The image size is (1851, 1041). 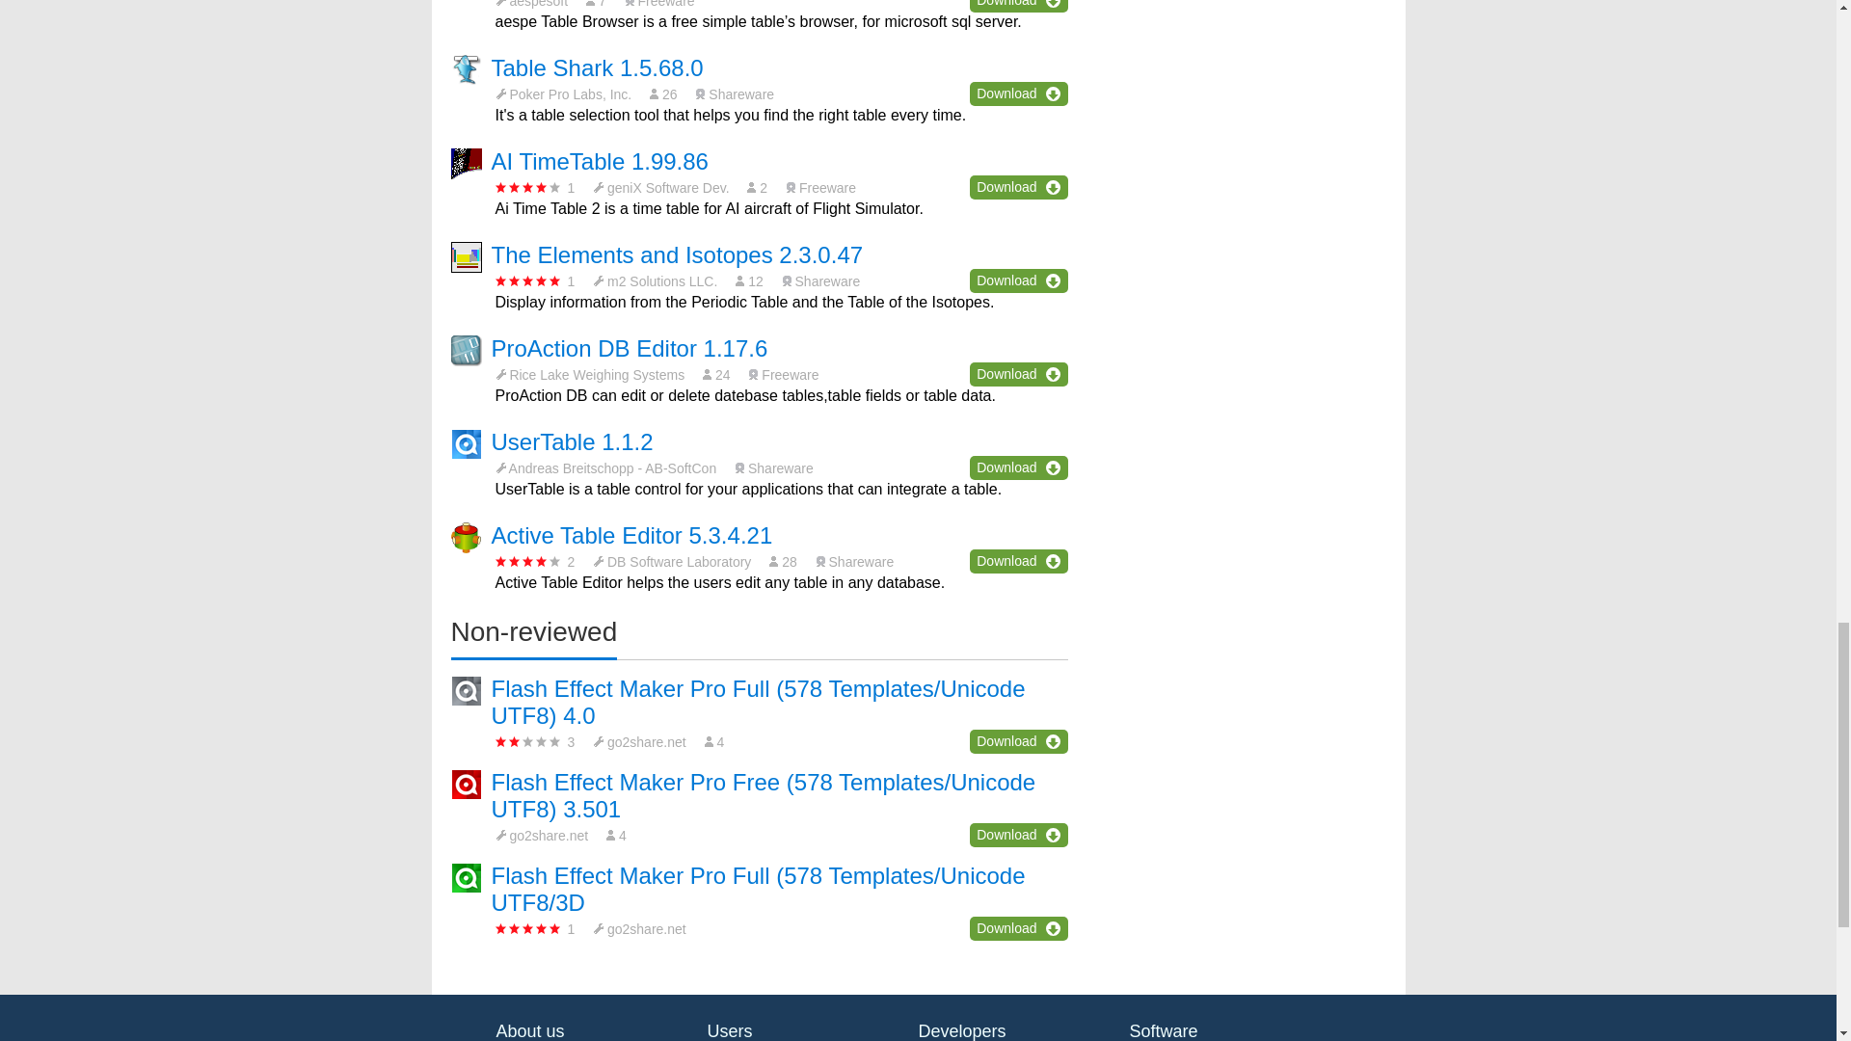 I want to click on Download, so click(x=1018, y=6).